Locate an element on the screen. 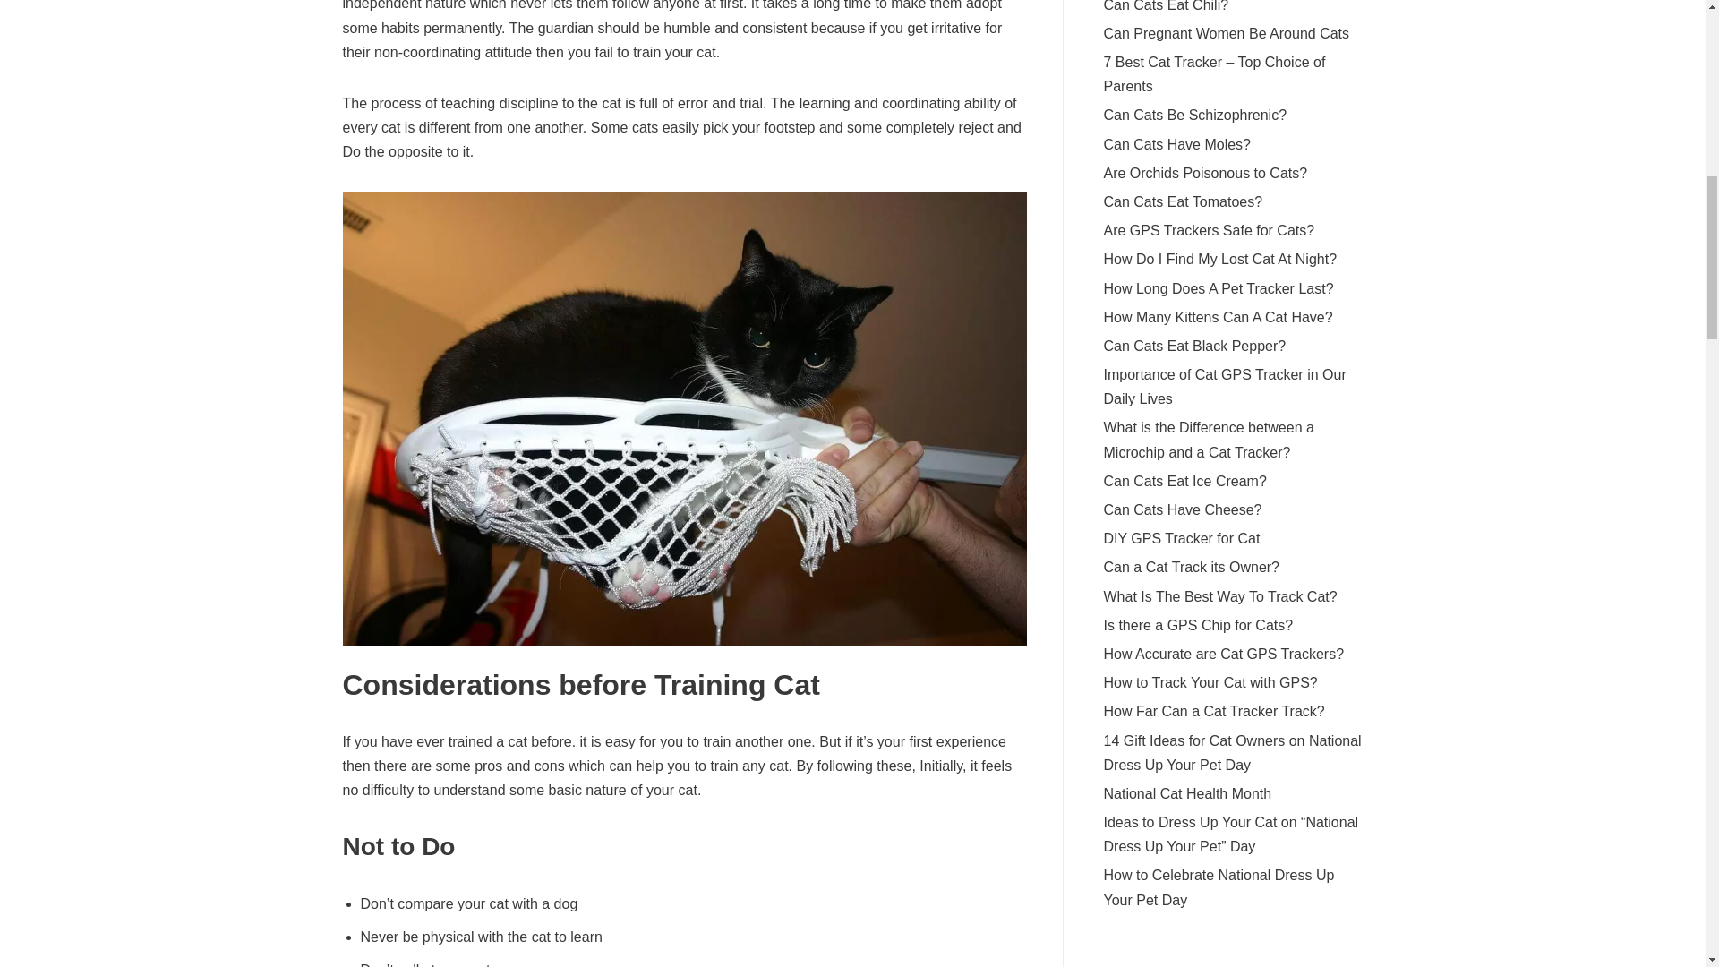 The width and height of the screenshot is (1719, 967). Can Cats Eat Tomatoes? is located at coordinates (1182, 202).